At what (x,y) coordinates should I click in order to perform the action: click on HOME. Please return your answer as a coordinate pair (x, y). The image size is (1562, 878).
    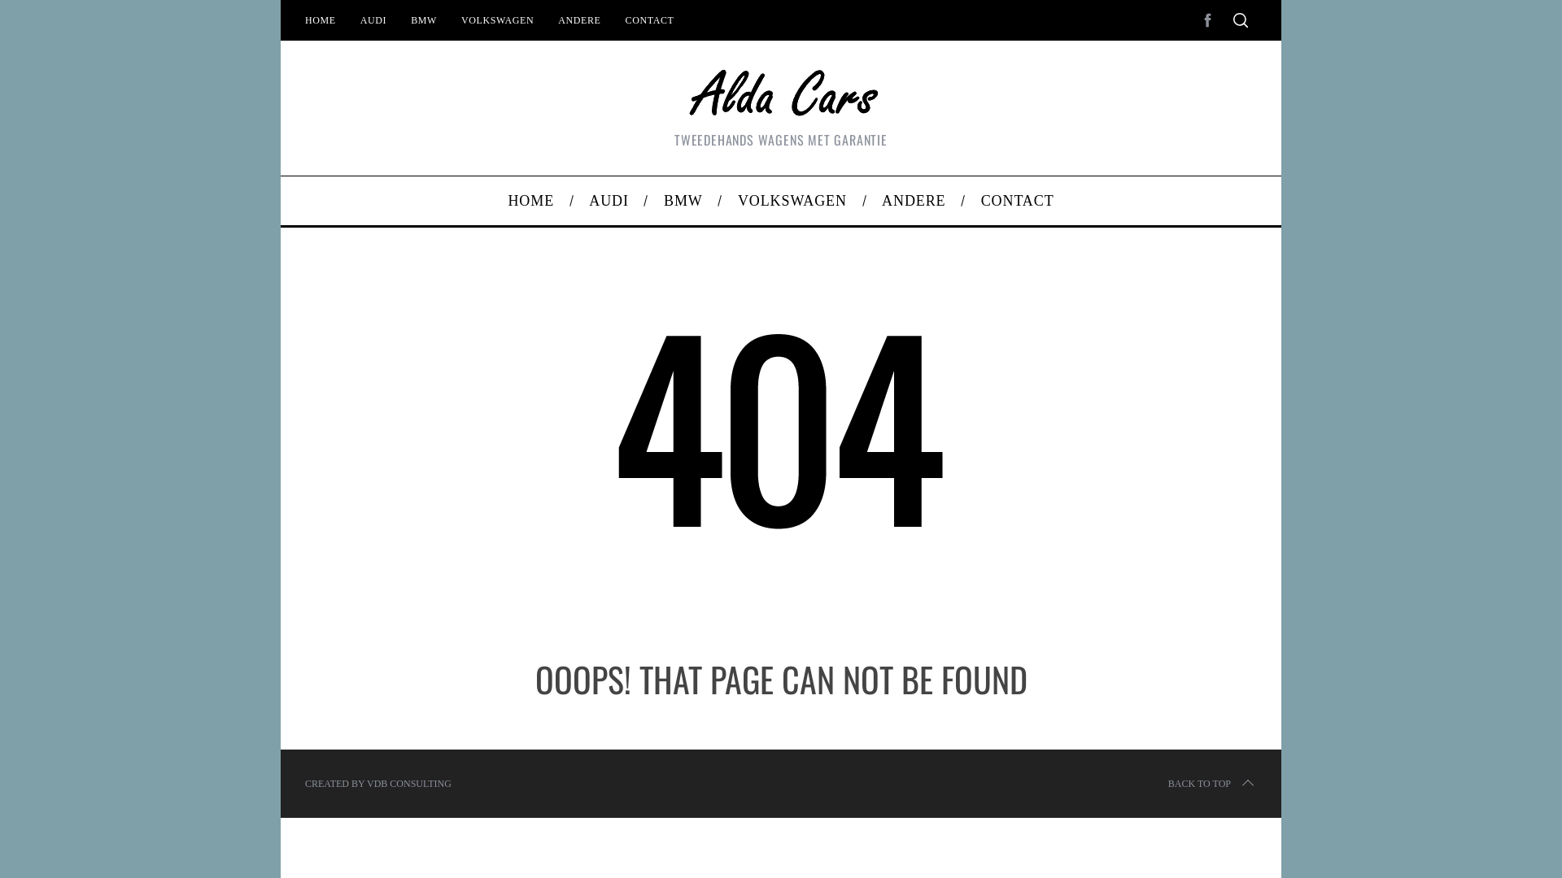
    Looking at the image, I should click on (321, 20).